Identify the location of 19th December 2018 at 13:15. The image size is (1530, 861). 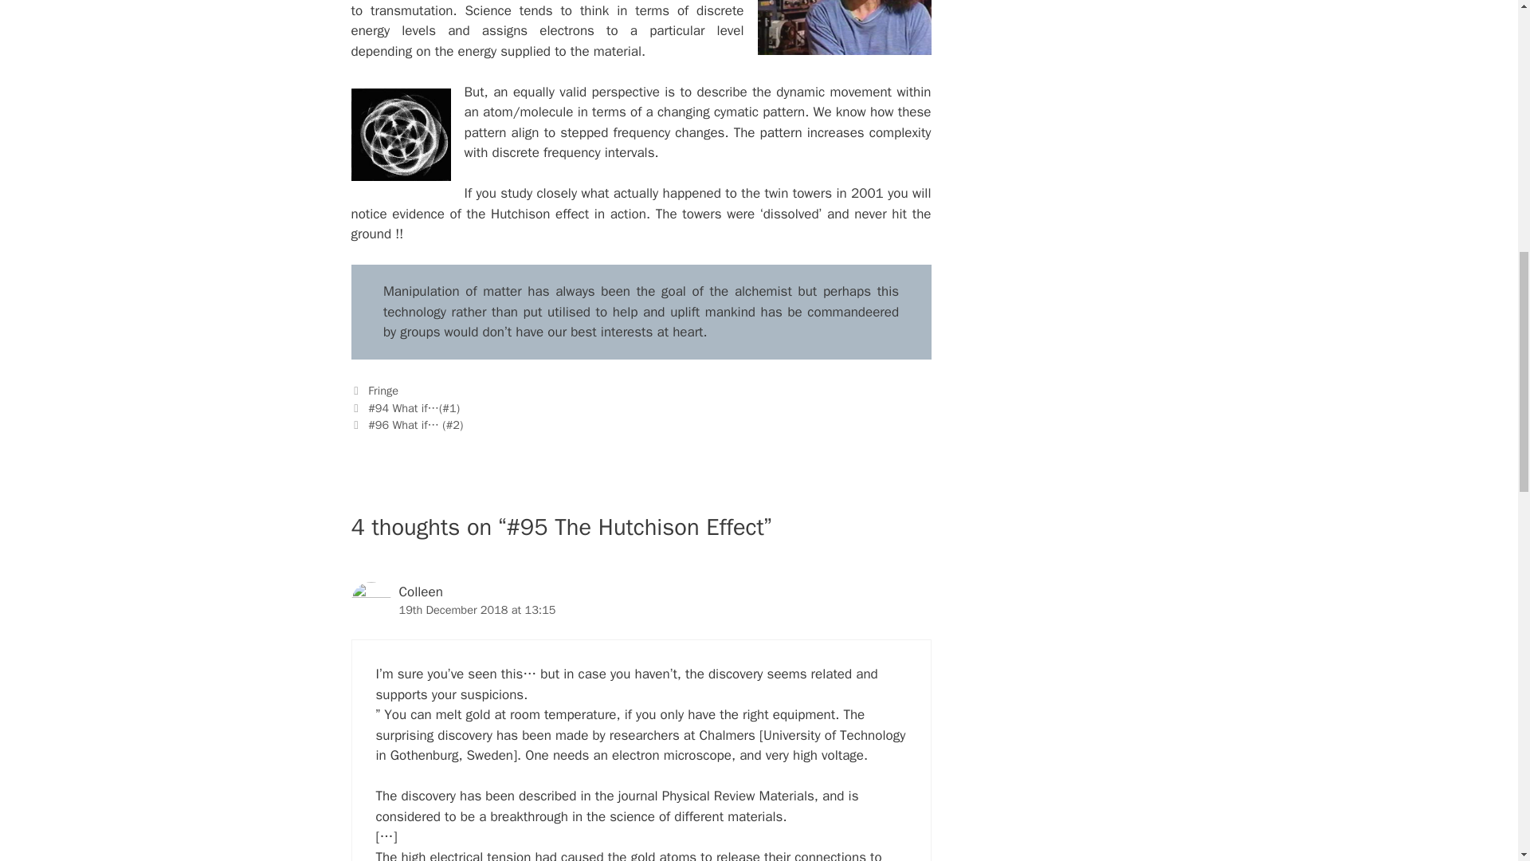
(477, 610).